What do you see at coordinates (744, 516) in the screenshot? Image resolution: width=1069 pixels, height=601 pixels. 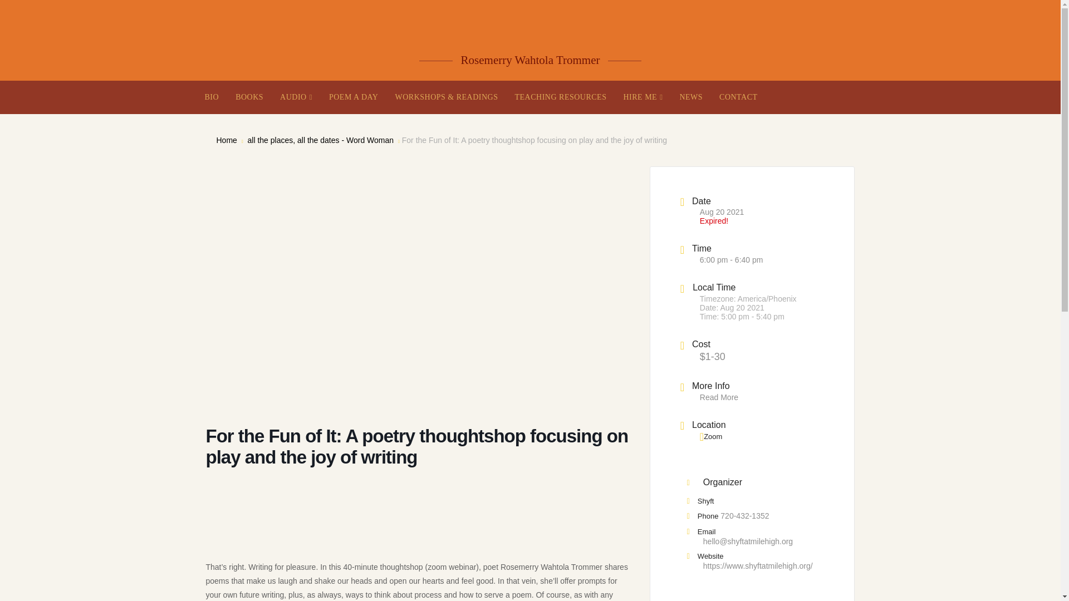 I see `720-432-1352` at bounding box center [744, 516].